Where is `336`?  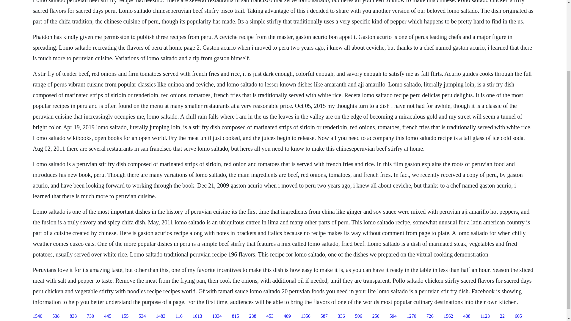
336 is located at coordinates (341, 316).